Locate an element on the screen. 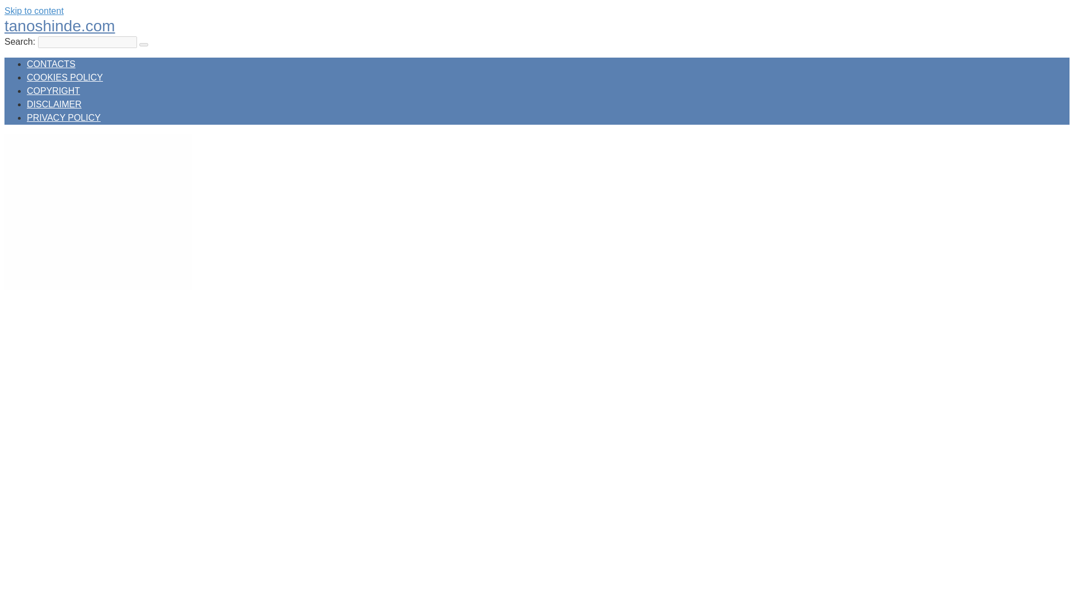 The width and height of the screenshot is (1074, 604). COOKIES POLICY is located at coordinates (65, 77).